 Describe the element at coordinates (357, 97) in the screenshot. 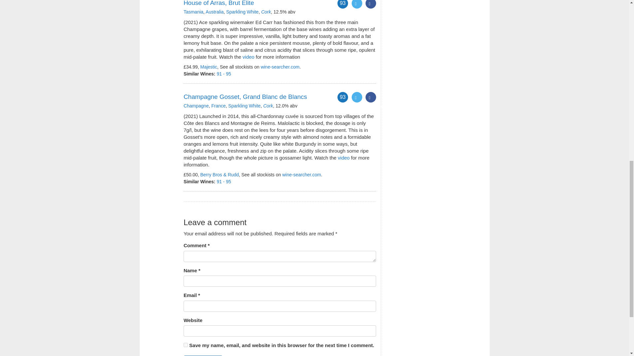

I see `Tweet on Twitter` at that location.